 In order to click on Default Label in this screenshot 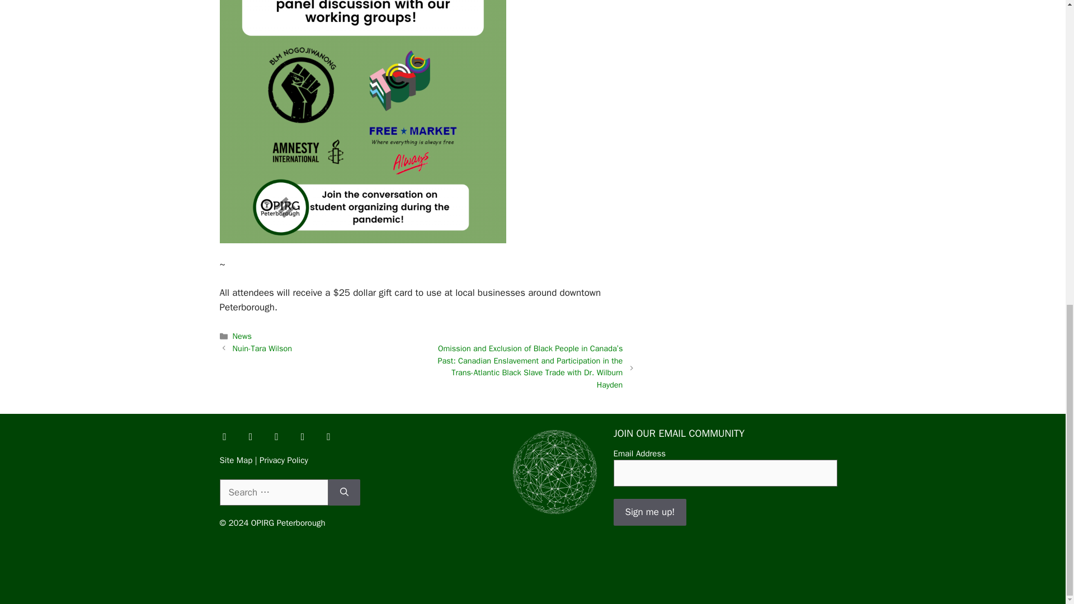, I will do `click(303, 436)`.